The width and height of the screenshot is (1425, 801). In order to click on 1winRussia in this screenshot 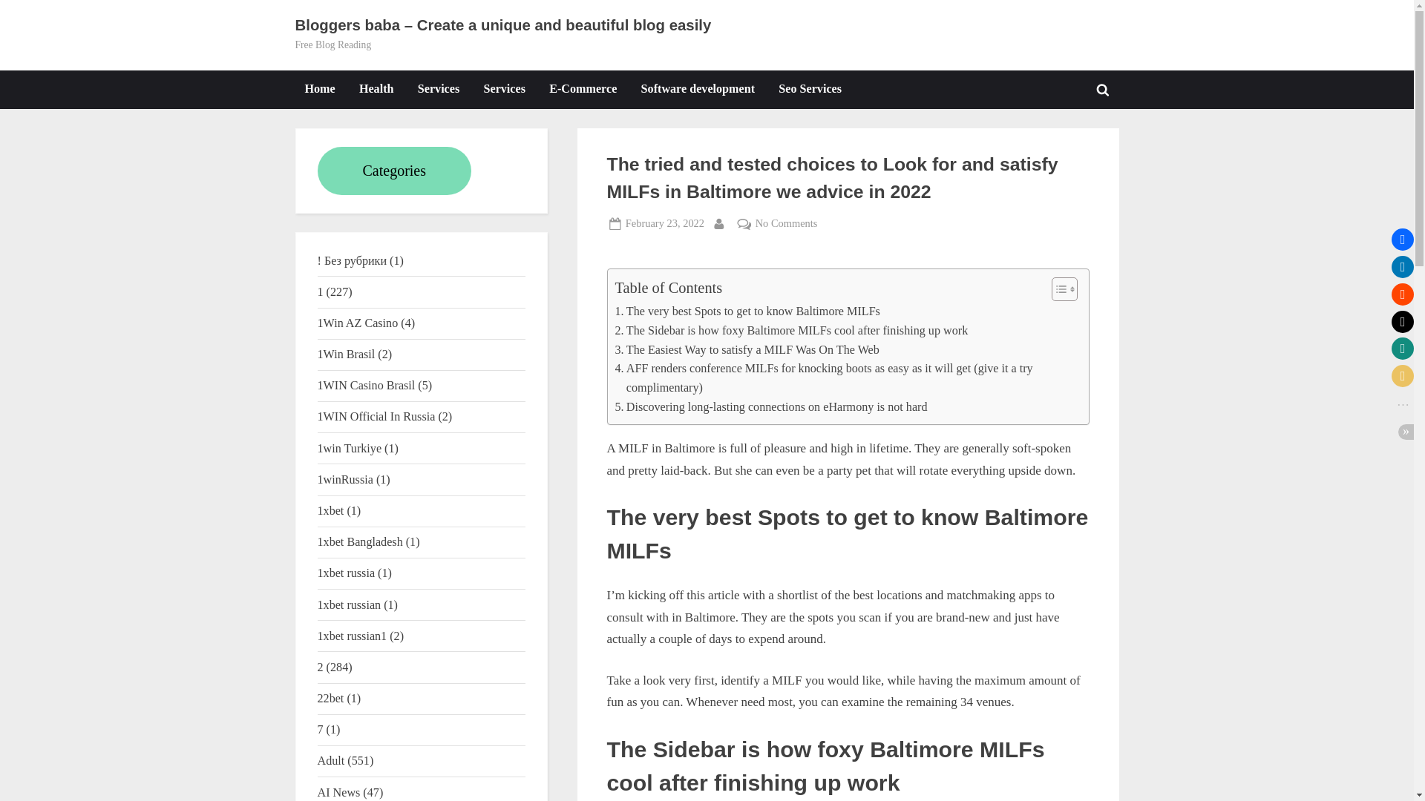, I will do `click(346, 479)`.